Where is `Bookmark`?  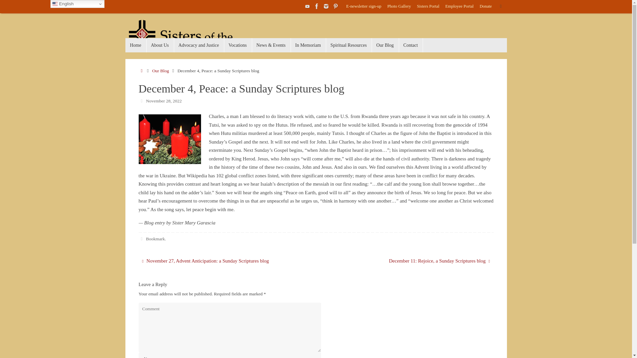 Bookmark is located at coordinates (155, 239).